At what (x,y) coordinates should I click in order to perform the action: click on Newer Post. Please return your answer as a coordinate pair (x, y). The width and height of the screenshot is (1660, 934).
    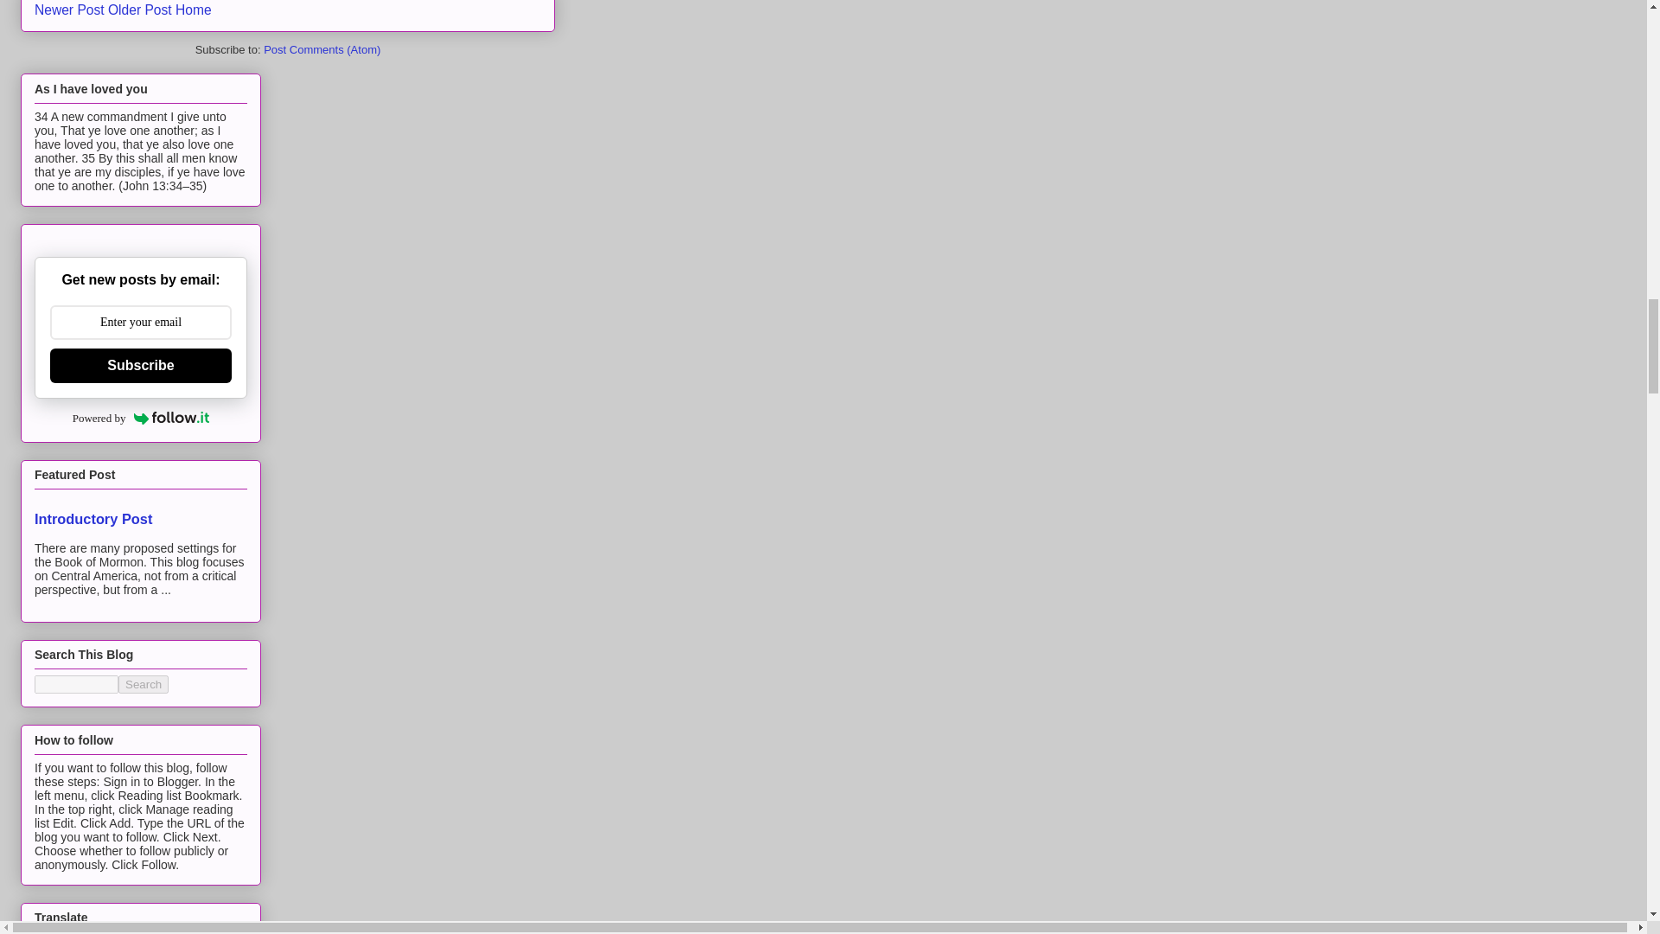
    Looking at the image, I should click on (69, 10).